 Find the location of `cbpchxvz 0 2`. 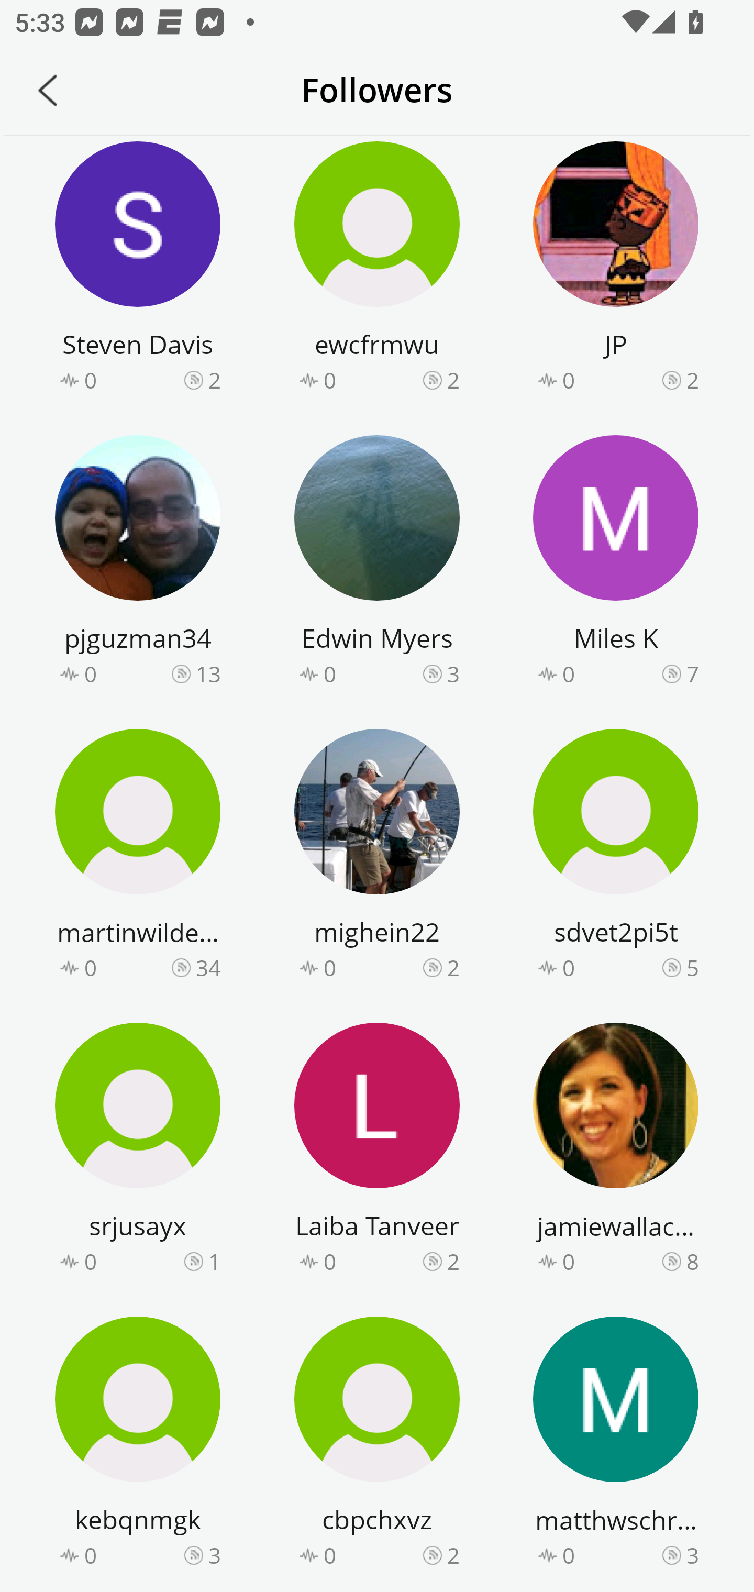

cbpchxvz 0 2 is located at coordinates (377, 1444).